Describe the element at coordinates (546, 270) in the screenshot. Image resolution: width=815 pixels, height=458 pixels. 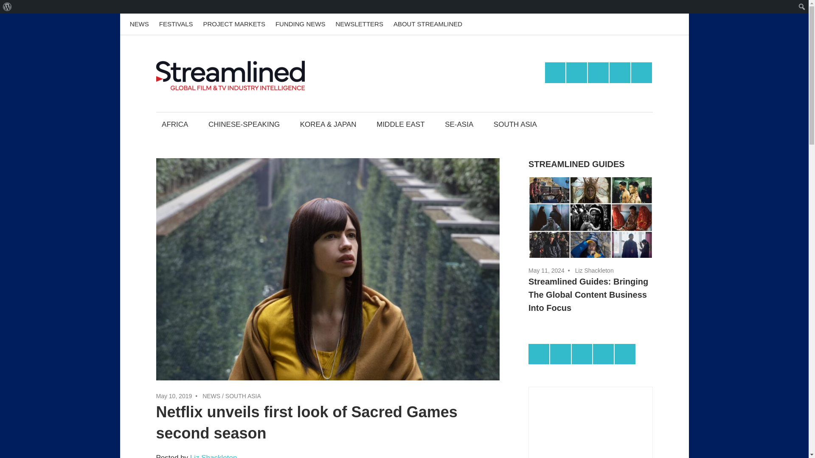
I see `4:46 pm` at that location.